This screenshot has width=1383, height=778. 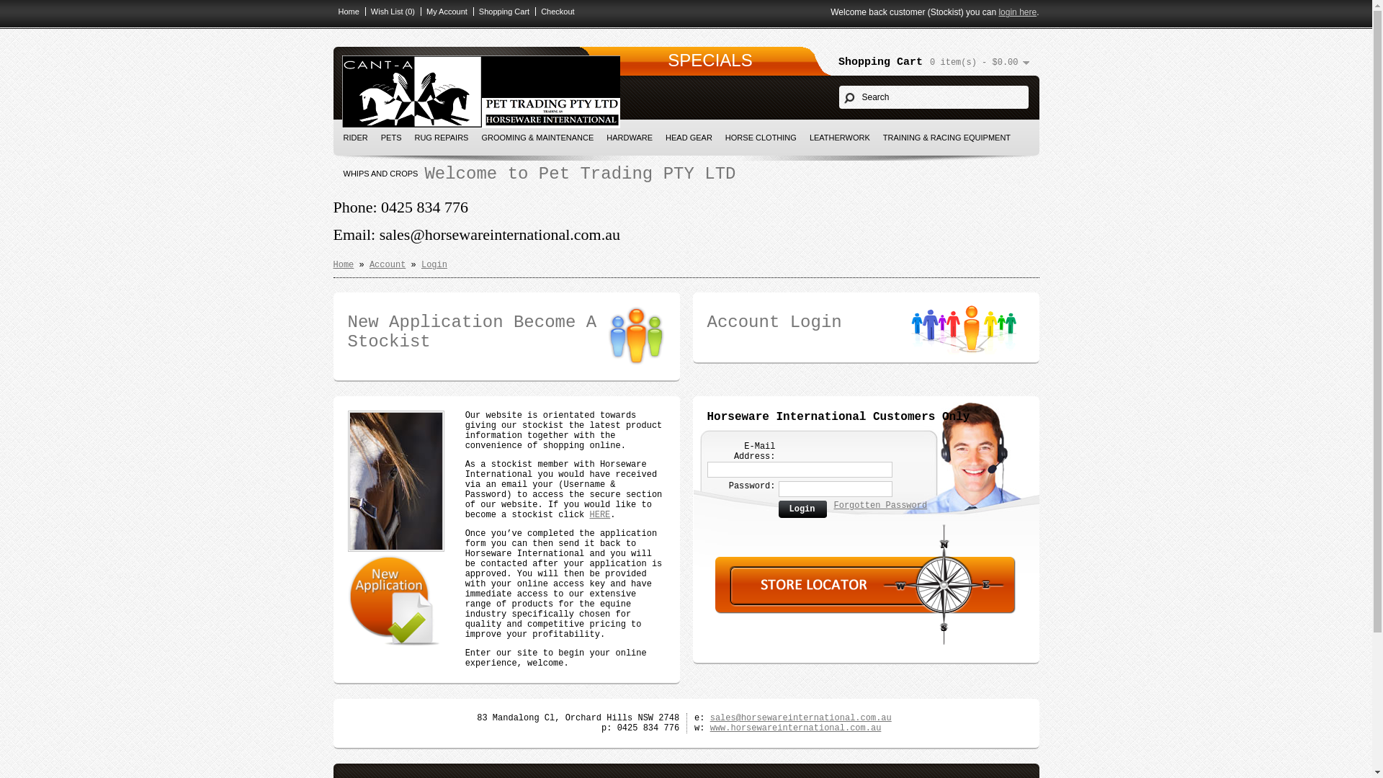 What do you see at coordinates (840, 138) in the screenshot?
I see `LEATHERWORK` at bounding box center [840, 138].